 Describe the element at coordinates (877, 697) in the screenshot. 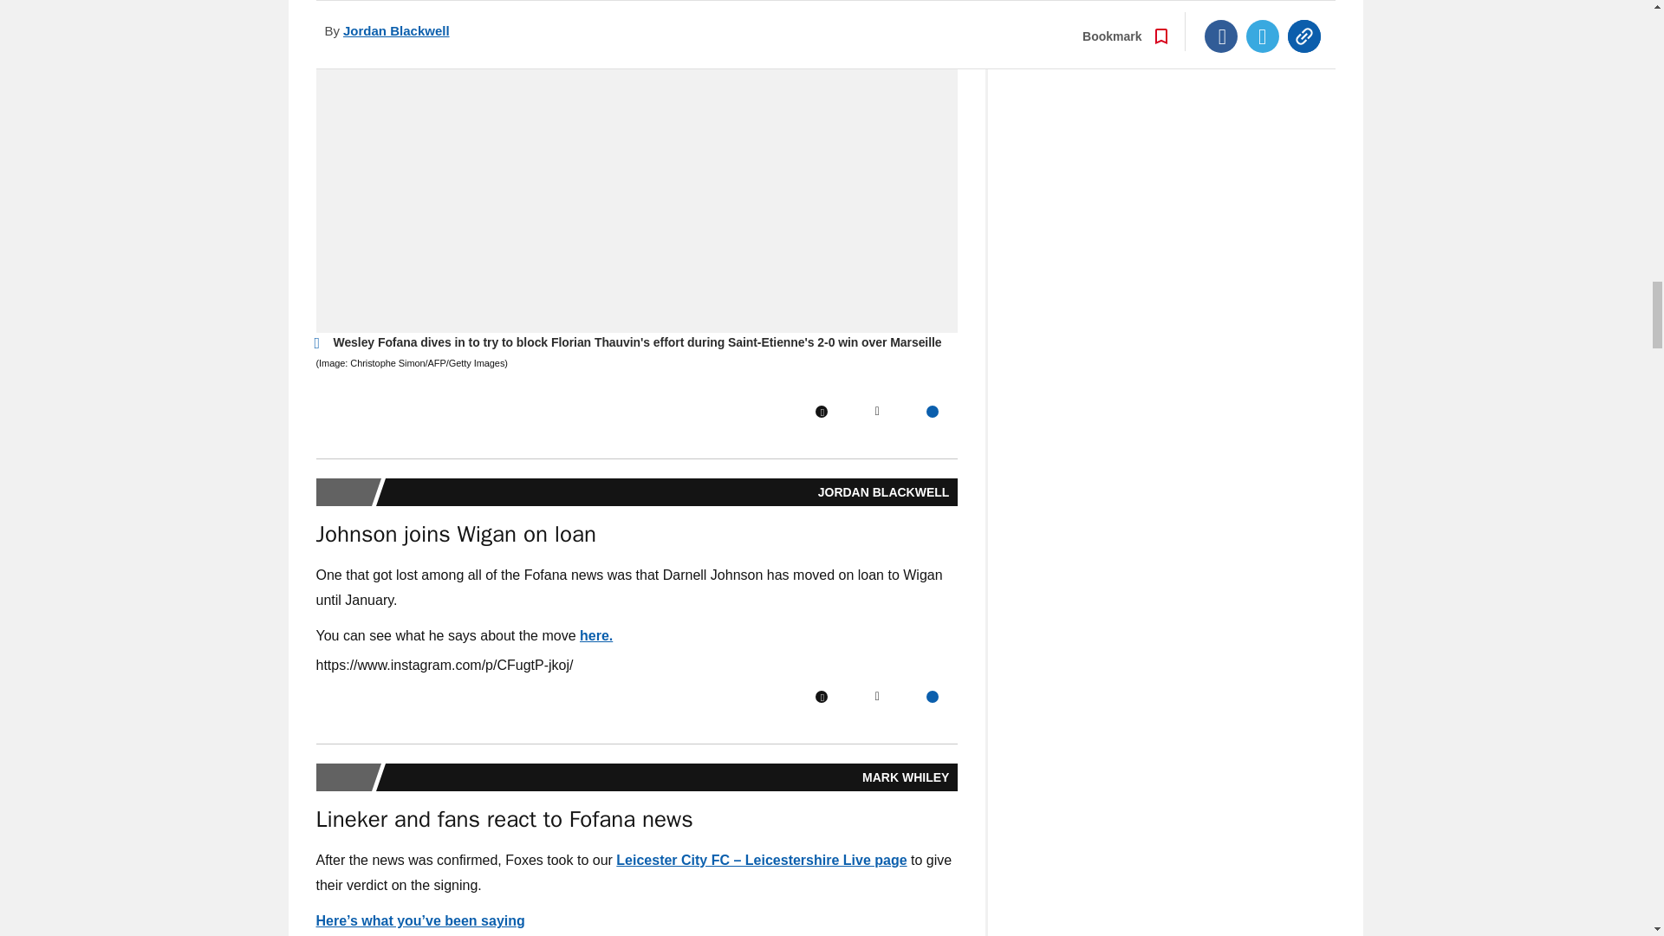

I see `Twitter` at that location.